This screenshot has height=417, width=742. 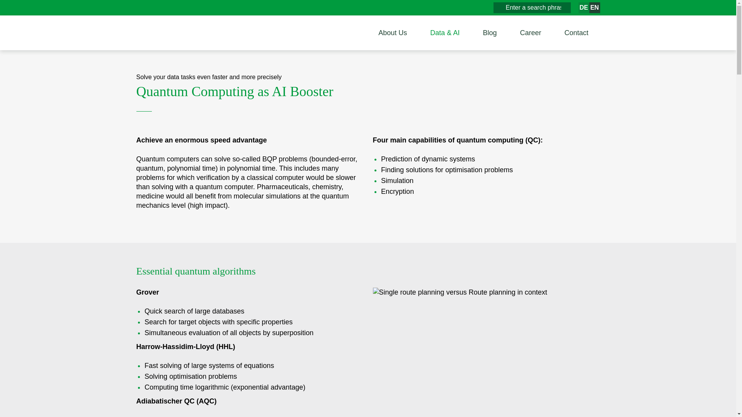 What do you see at coordinates (392, 32) in the screenshot?
I see `About Us` at bounding box center [392, 32].